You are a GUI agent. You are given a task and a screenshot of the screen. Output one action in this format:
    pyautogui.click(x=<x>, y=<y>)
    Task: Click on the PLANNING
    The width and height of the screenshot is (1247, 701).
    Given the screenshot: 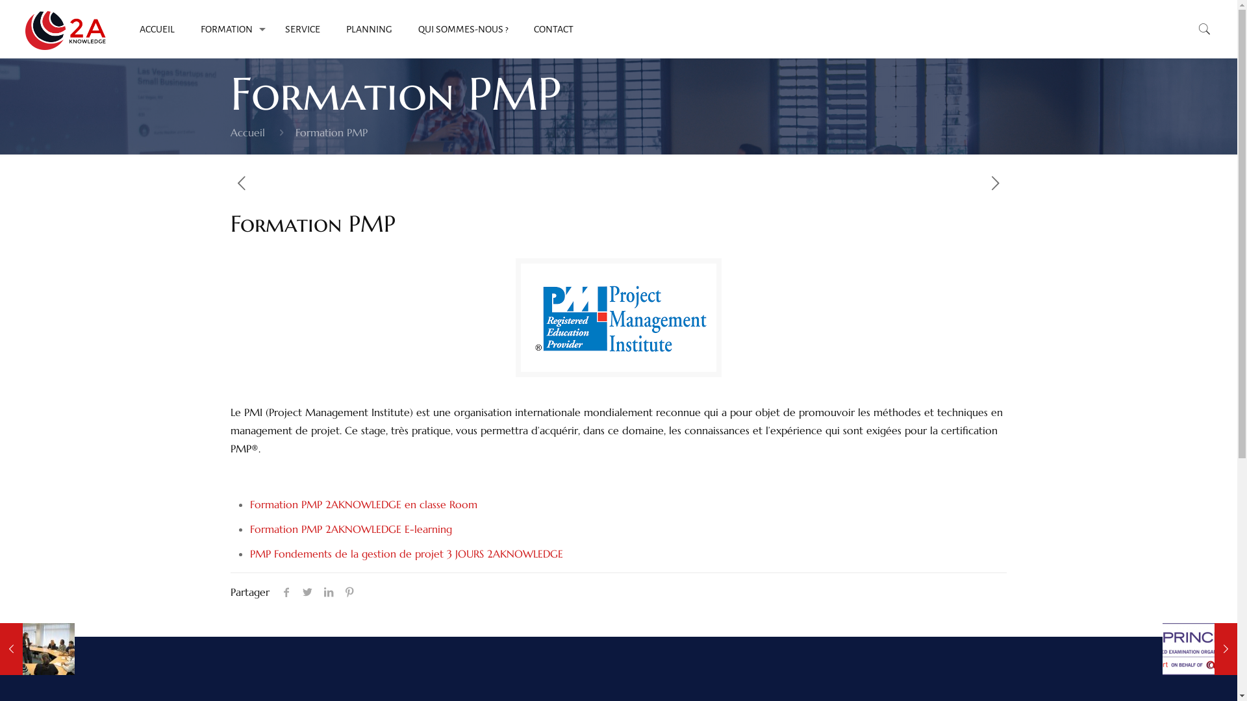 What is the action you would take?
    pyautogui.click(x=369, y=29)
    